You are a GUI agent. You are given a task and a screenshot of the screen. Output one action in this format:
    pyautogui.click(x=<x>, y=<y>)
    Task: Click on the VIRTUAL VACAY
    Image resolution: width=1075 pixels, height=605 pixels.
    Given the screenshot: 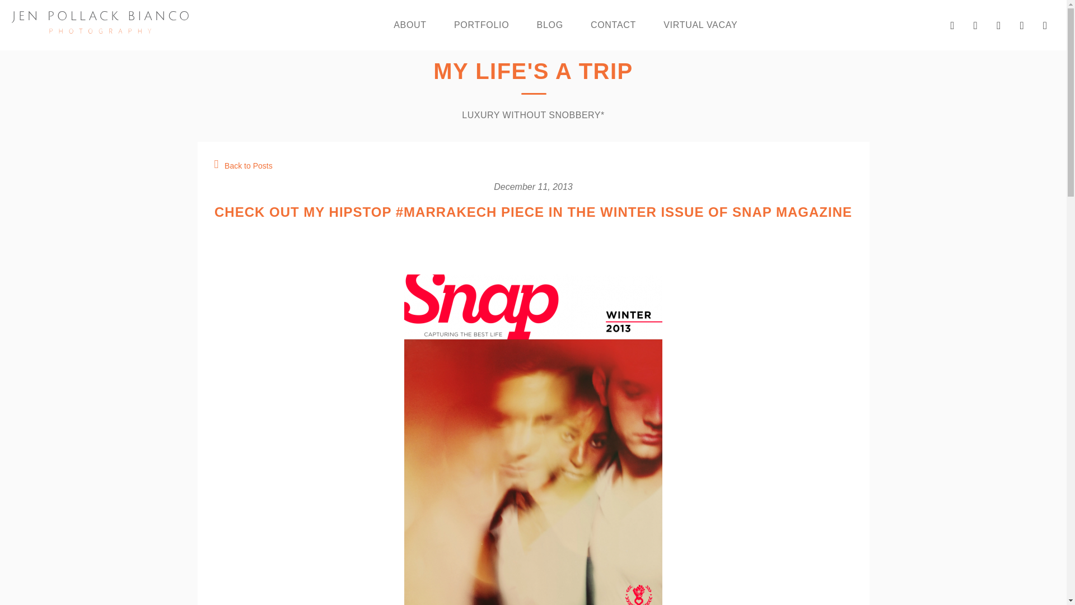 What is the action you would take?
    pyautogui.click(x=700, y=25)
    